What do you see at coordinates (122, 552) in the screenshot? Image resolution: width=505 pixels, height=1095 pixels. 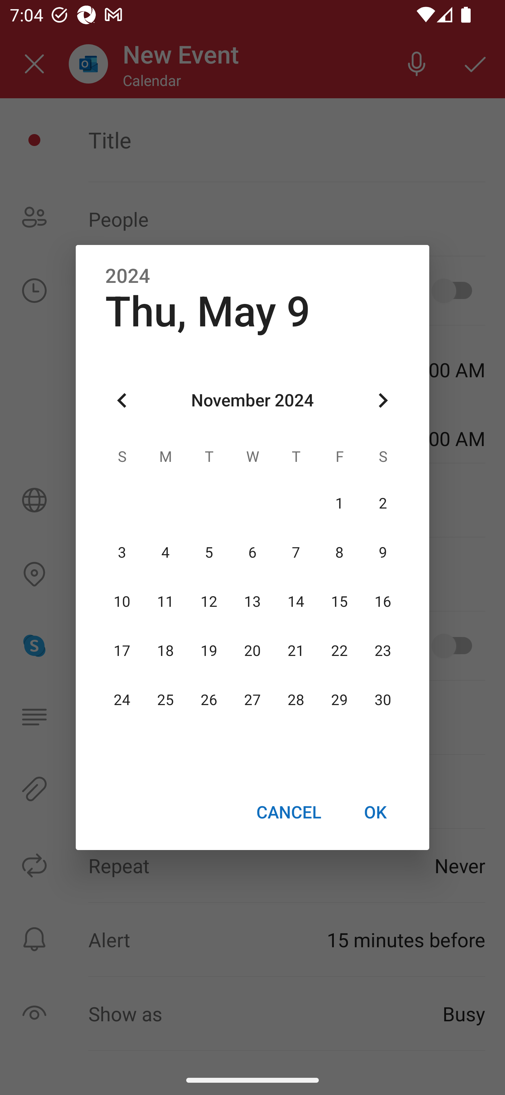 I see `3 03 November 2024` at bounding box center [122, 552].